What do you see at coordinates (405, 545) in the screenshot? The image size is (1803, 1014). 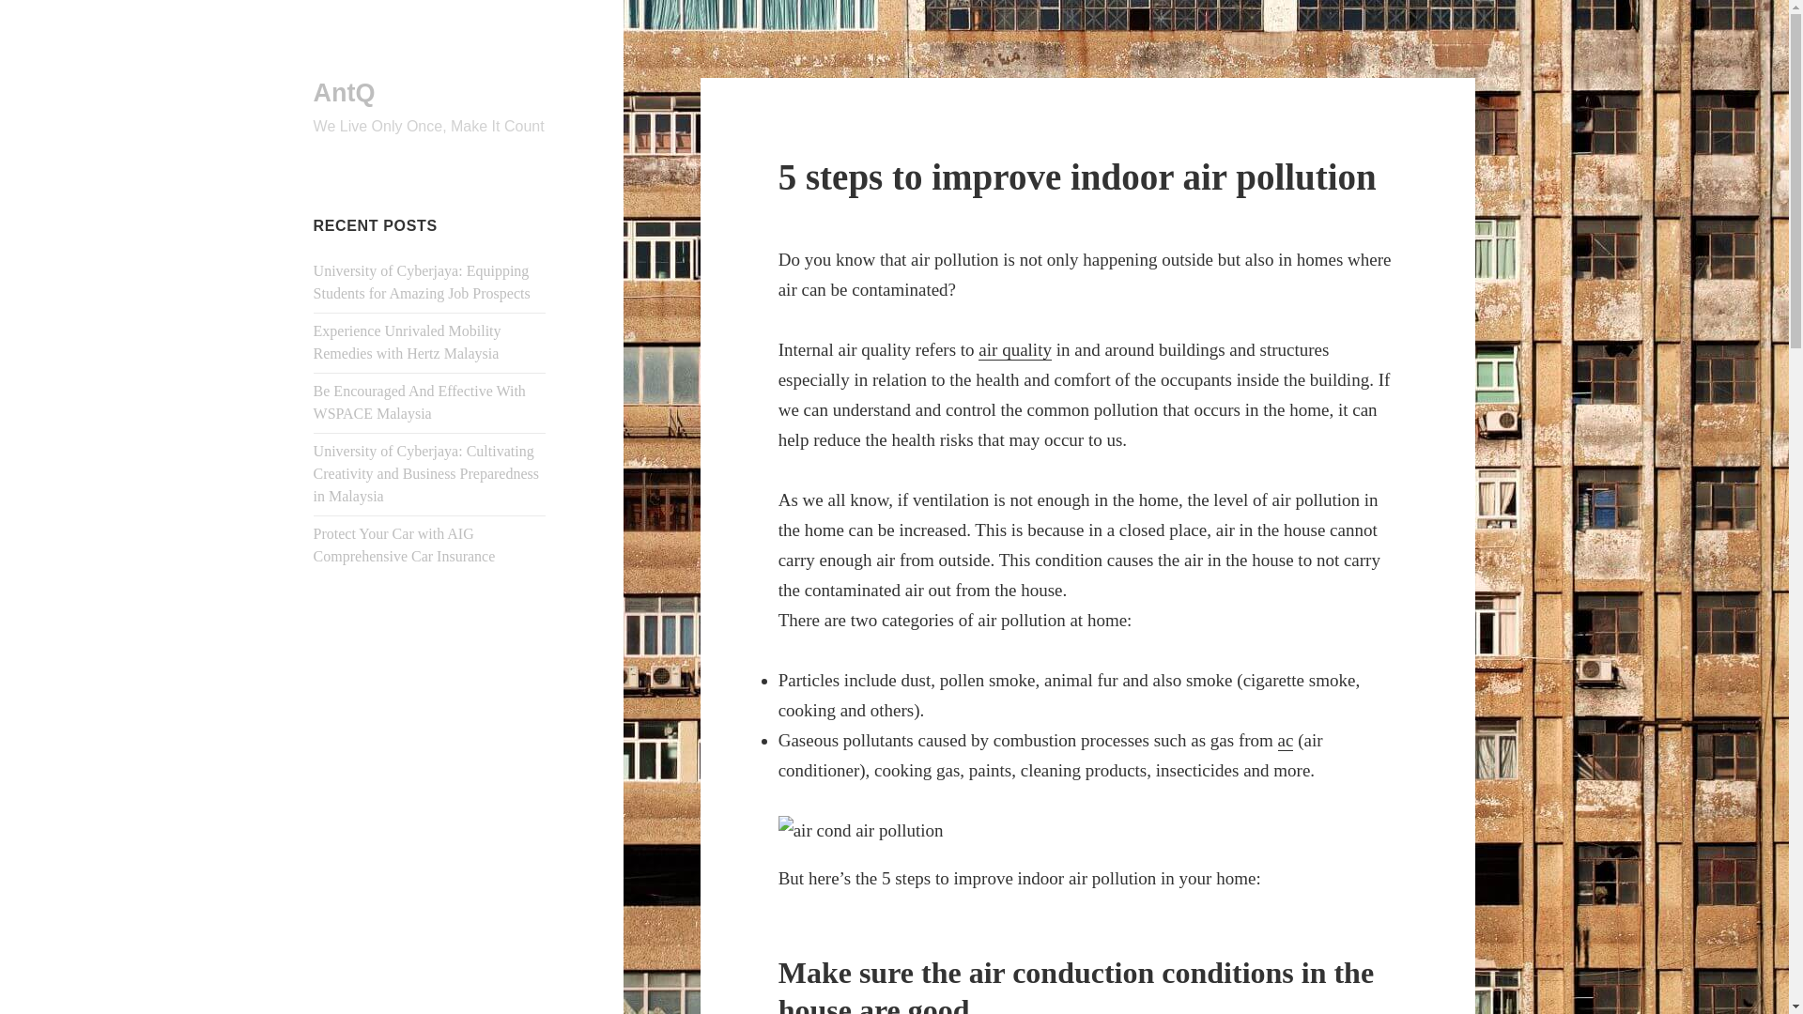 I see `Protect Your Car with AIG Comprehensive Car Insurance` at bounding box center [405, 545].